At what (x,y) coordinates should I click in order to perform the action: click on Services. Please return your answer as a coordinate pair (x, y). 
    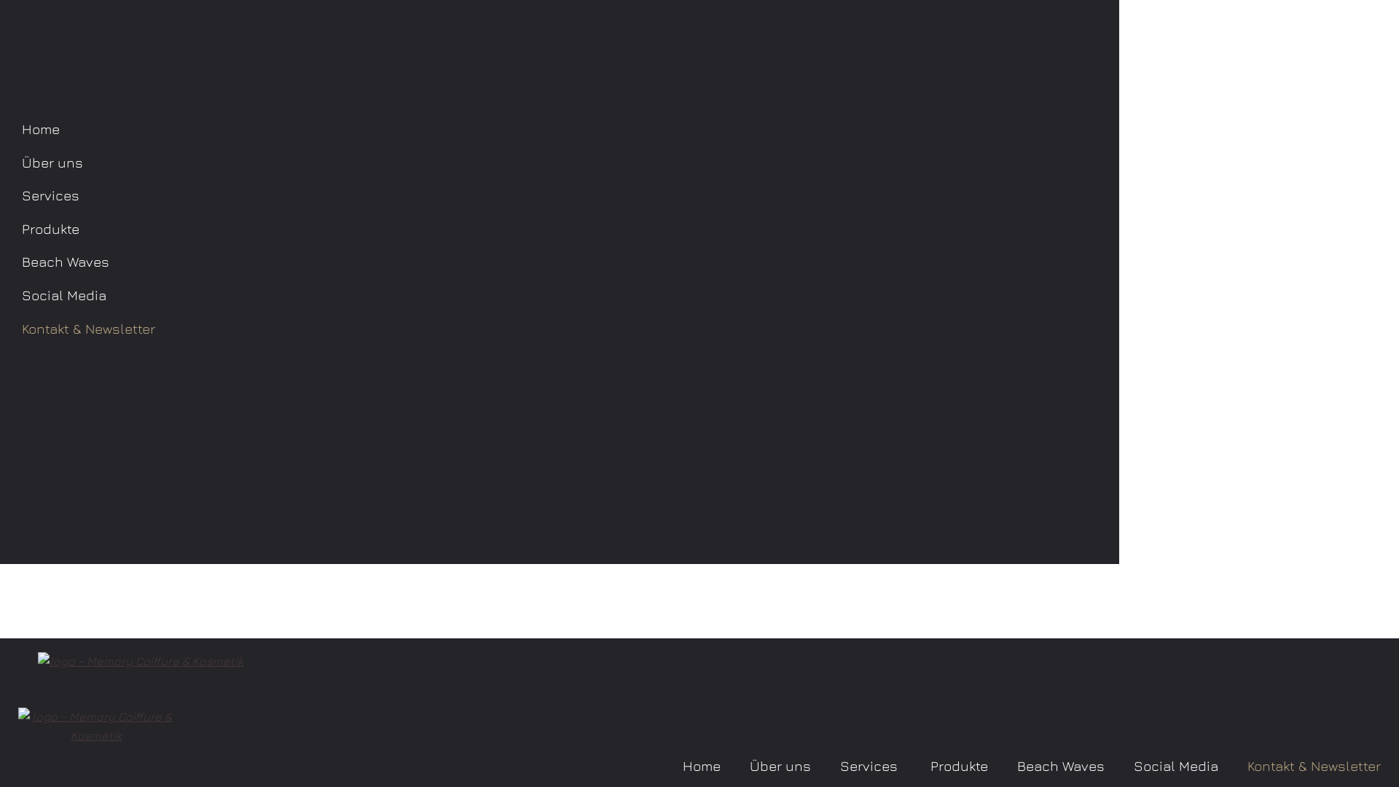
    Looking at the image, I should click on (871, 768).